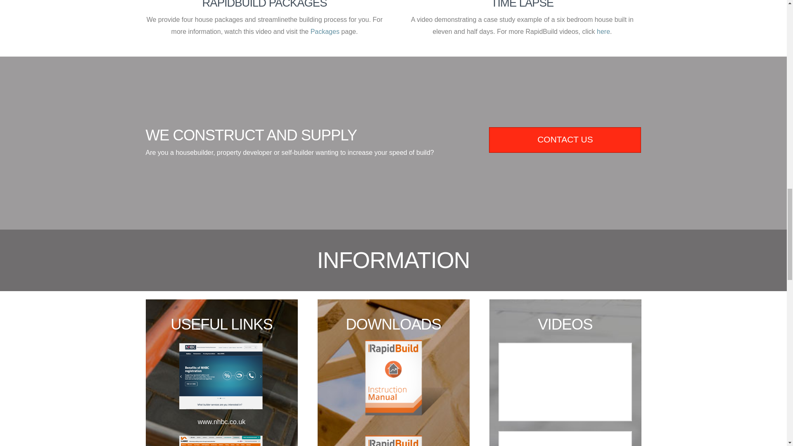  What do you see at coordinates (565, 140) in the screenshot?
I see `CONTACT US` at bounding box center [565, 140].